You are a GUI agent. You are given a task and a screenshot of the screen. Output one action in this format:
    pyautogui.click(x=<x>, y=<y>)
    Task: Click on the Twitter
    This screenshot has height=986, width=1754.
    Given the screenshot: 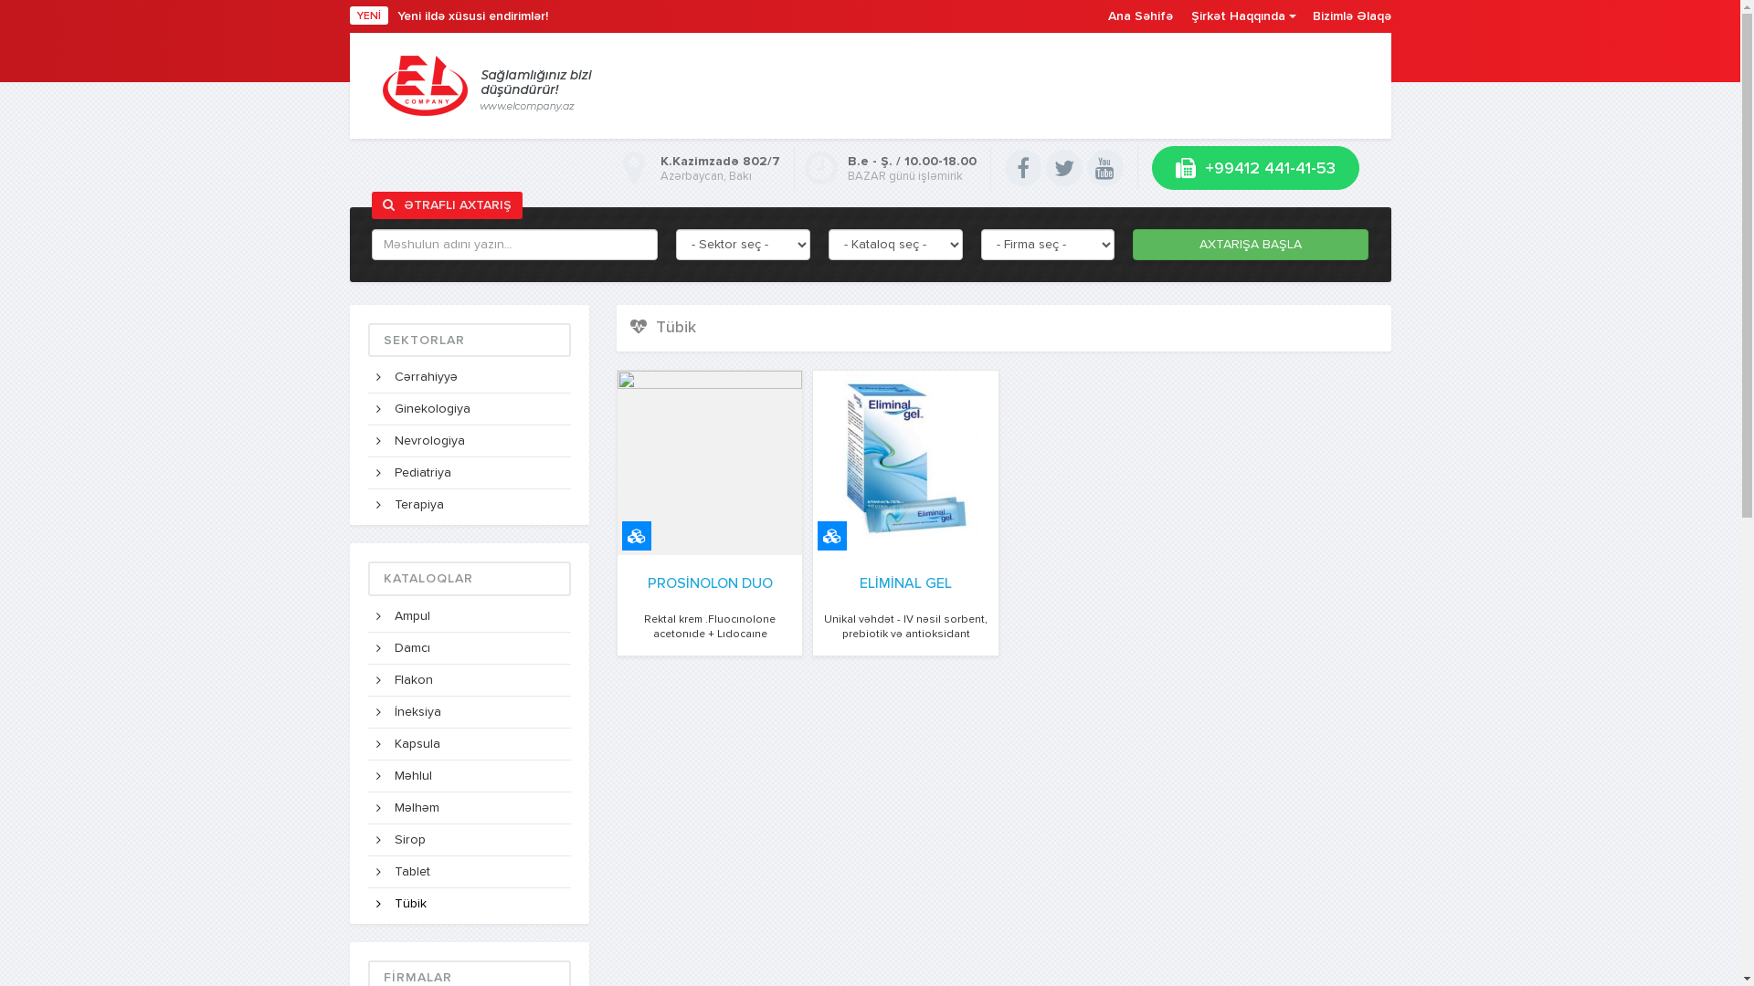 What is the action you would take?
    pyautogui.click(x=1063, y=168)
    